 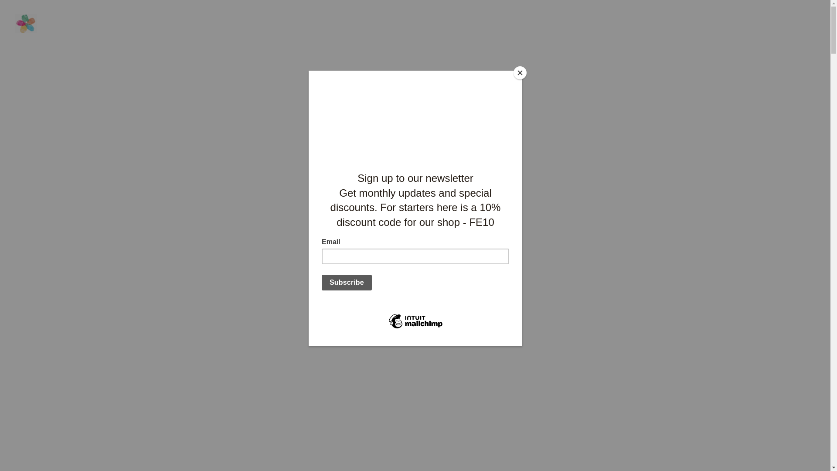 I want to click on CAREERS, so click(x=580, y=21).